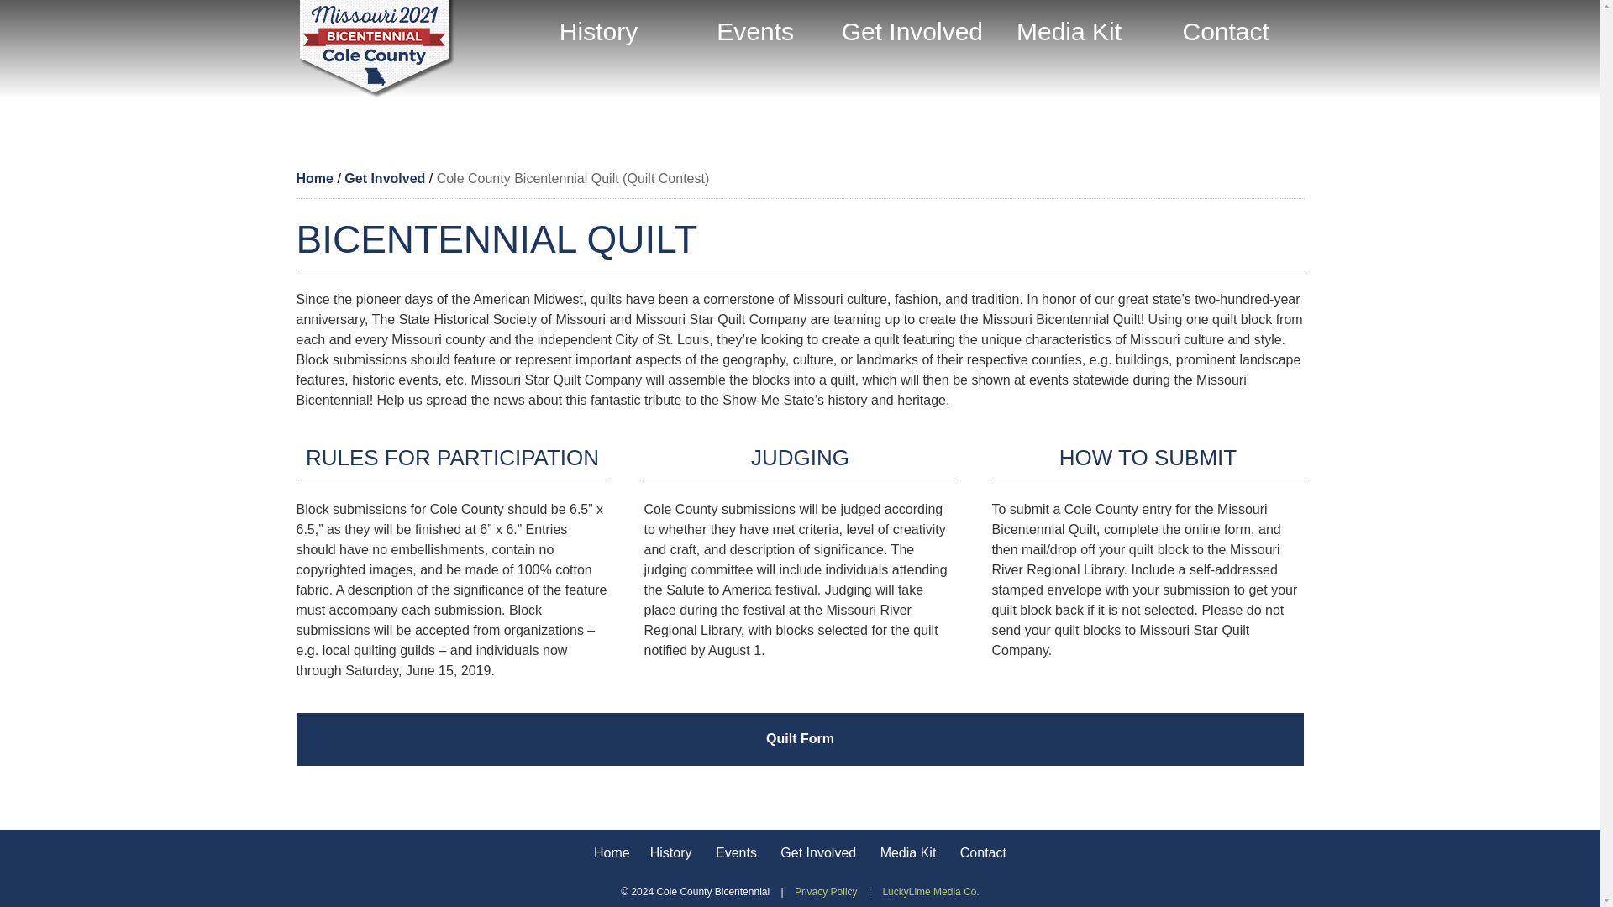  Describe the element at coordinates (912, 32) in the screenshot. I see `Get Involved` at that location.